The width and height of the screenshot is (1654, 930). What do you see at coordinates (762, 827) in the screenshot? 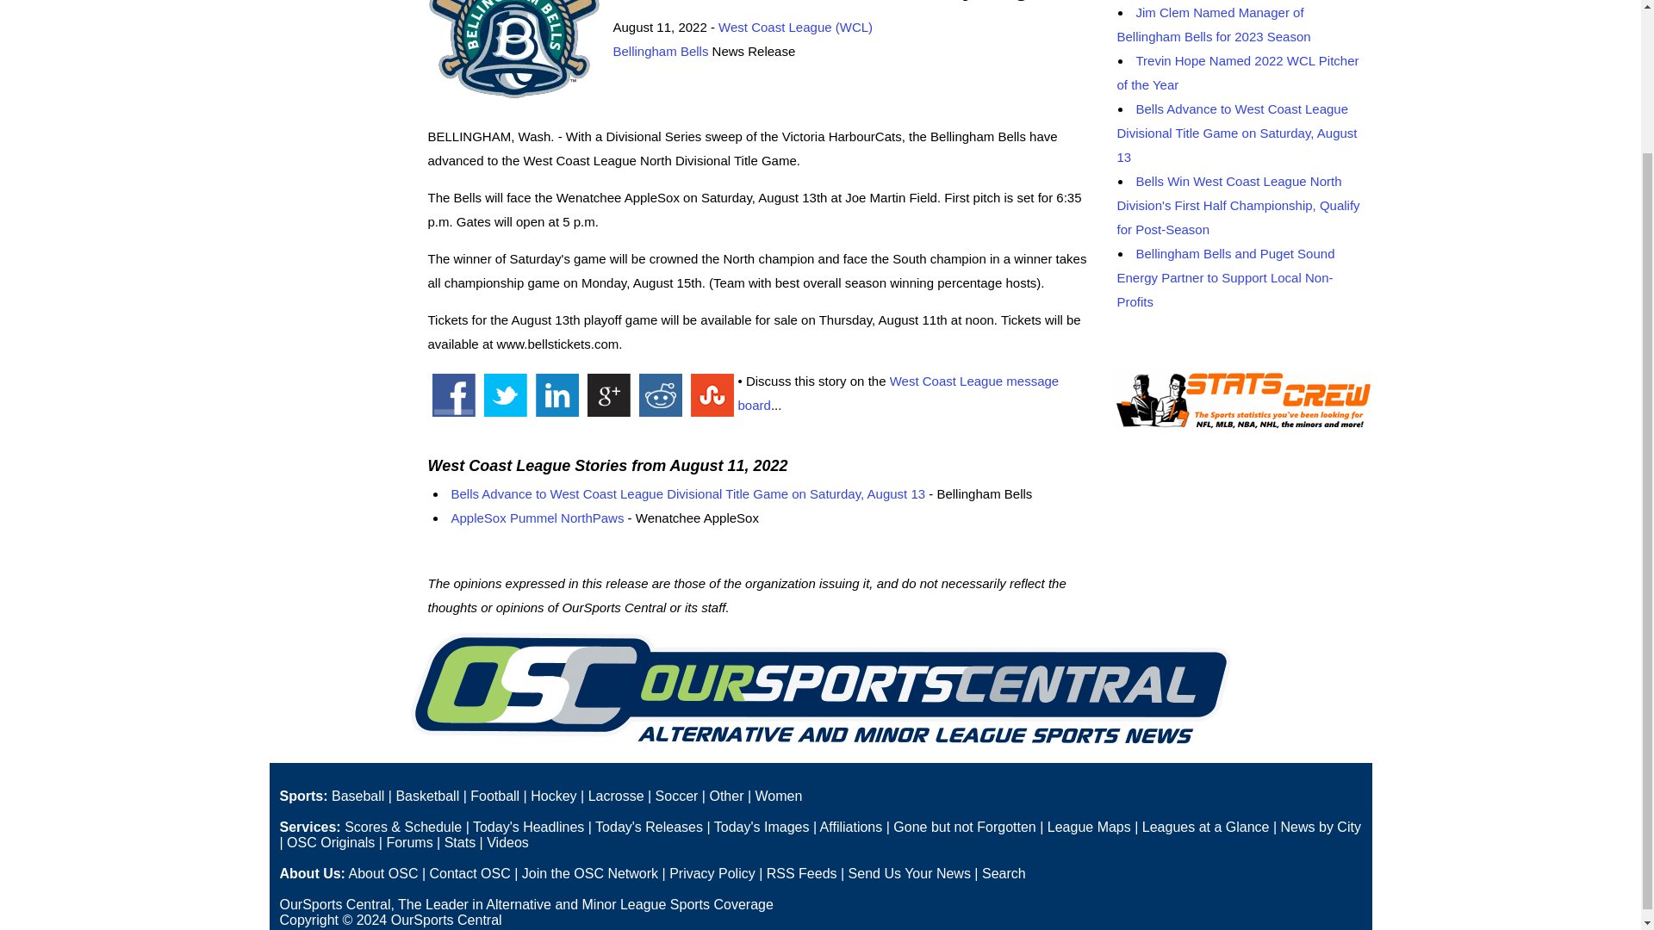
I see `Today's Images` at bounding box center [762, 827].